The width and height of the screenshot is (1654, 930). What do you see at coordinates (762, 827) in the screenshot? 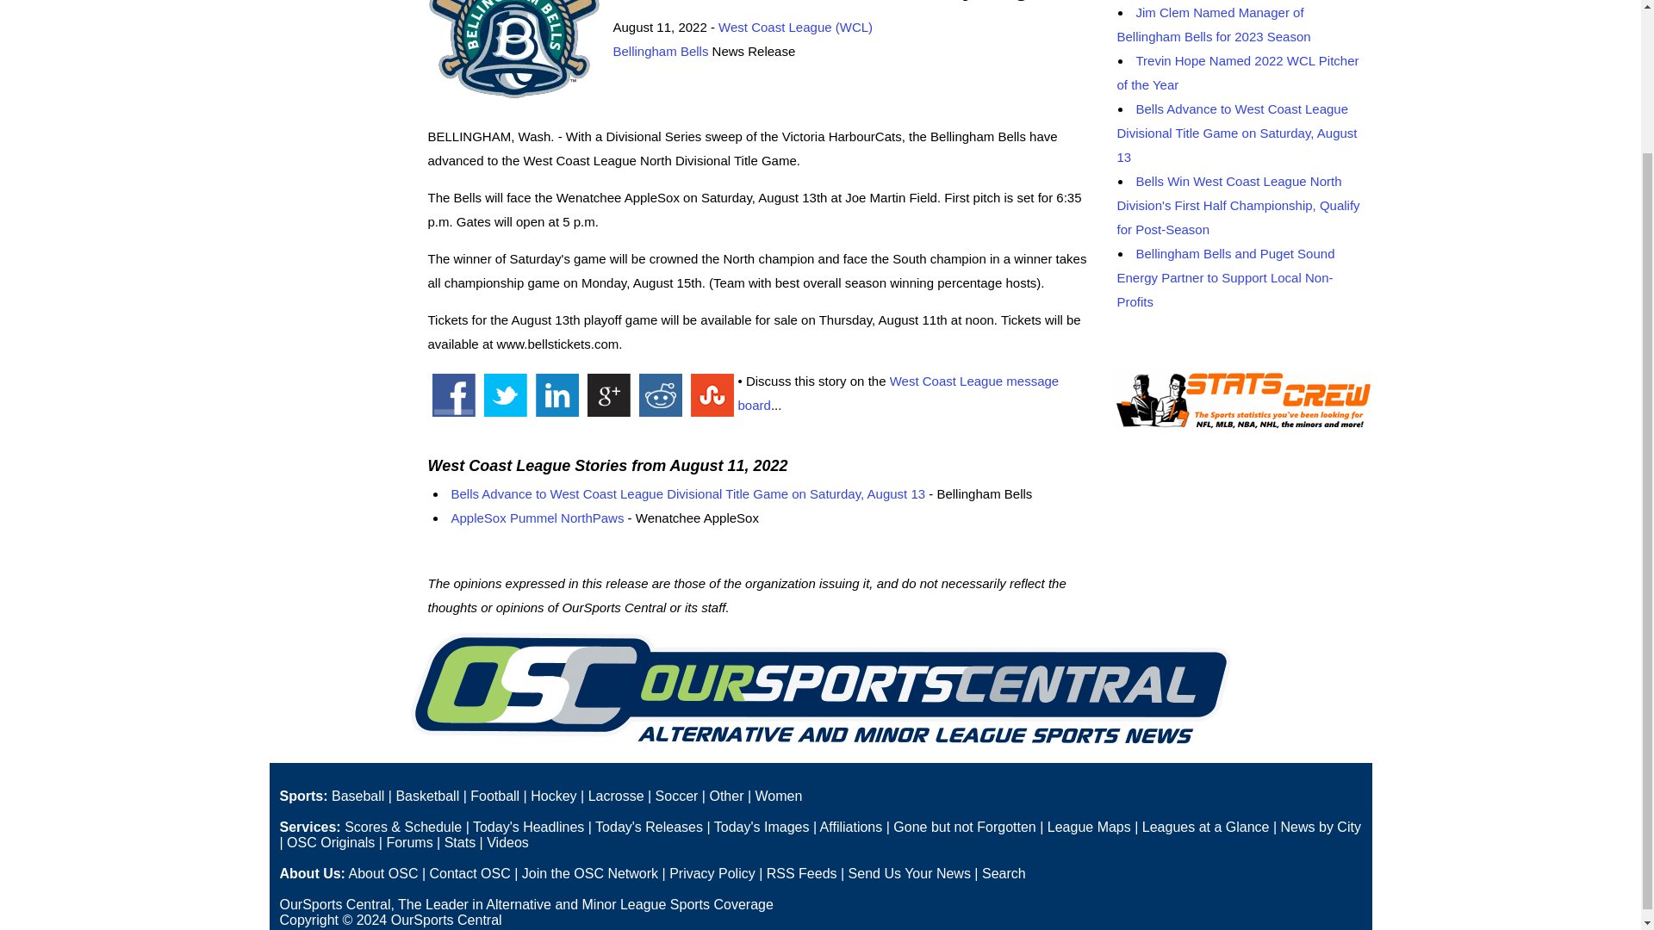
I see `Today's Images` at bounding box center [762, 827].